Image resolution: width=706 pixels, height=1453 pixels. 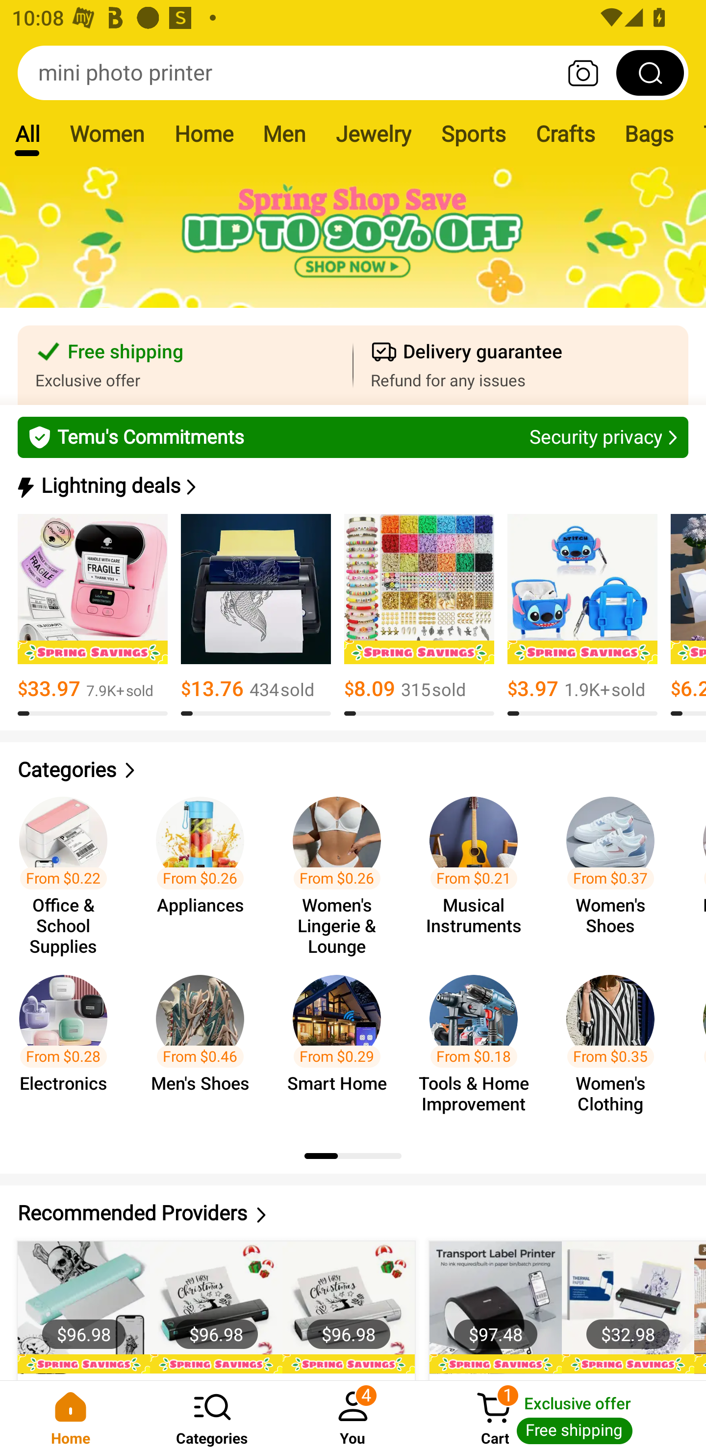 I want to click on Sports, so click(x=473, y=134).